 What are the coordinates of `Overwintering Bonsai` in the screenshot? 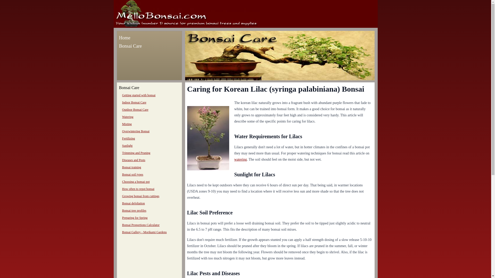 It's located at (136, 131).